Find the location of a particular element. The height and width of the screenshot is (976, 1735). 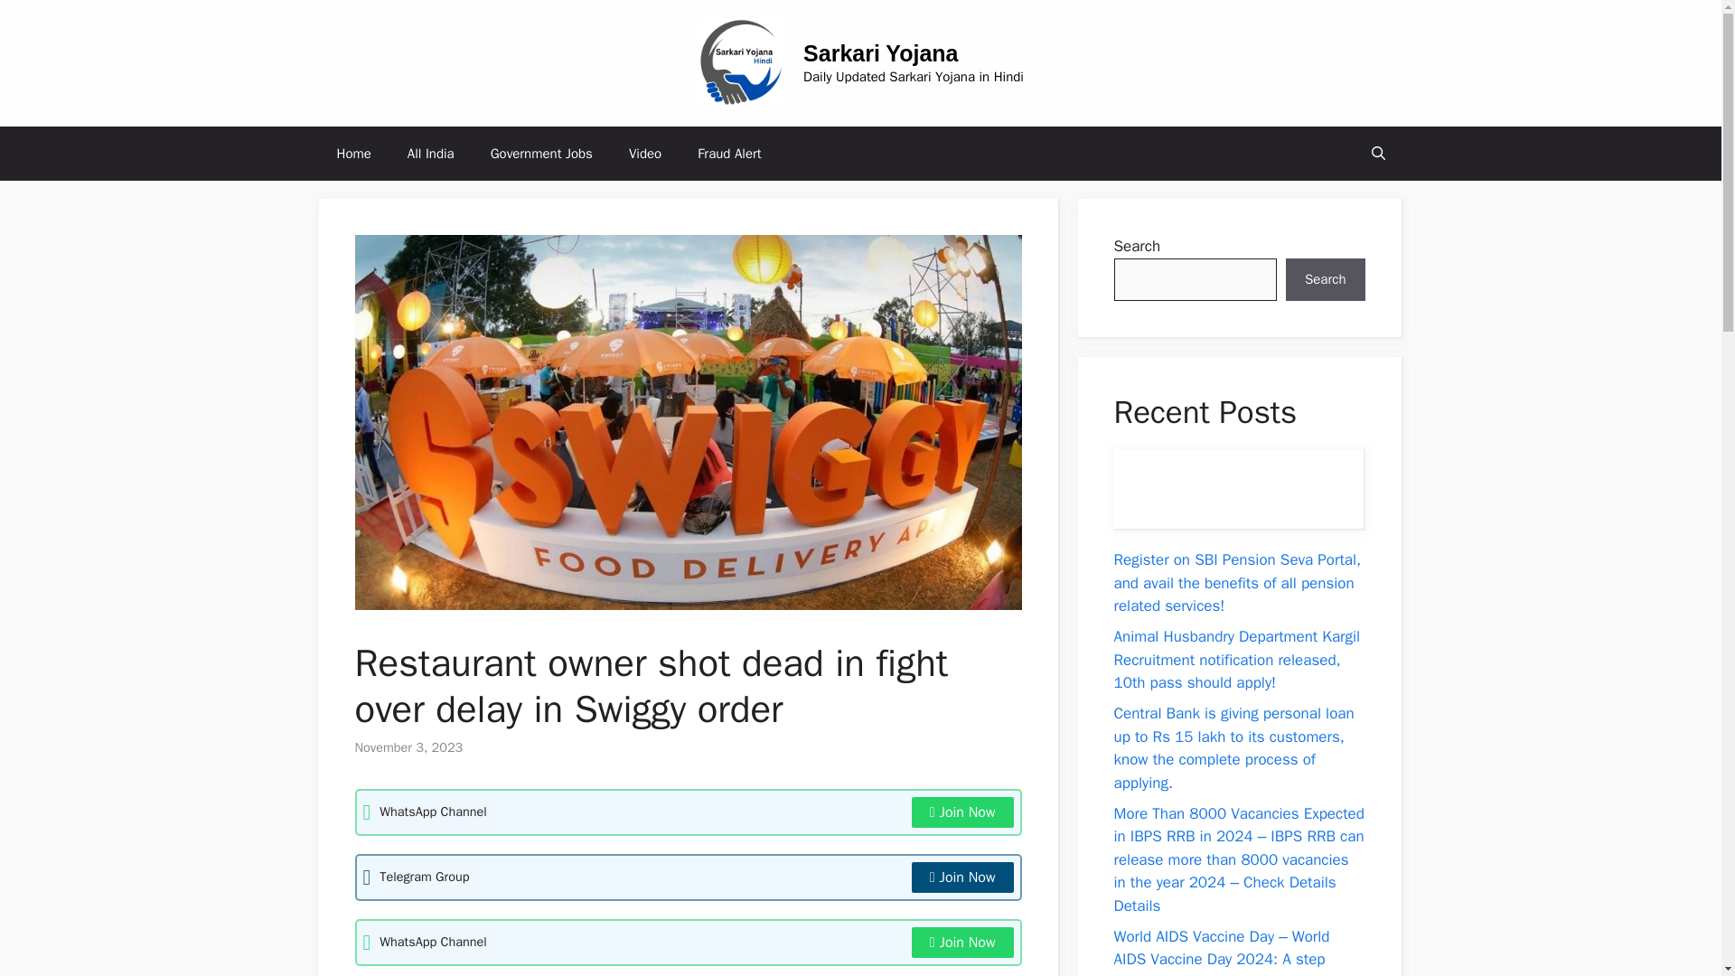

Sarkari Yojana is located at coordinates (880, 53).